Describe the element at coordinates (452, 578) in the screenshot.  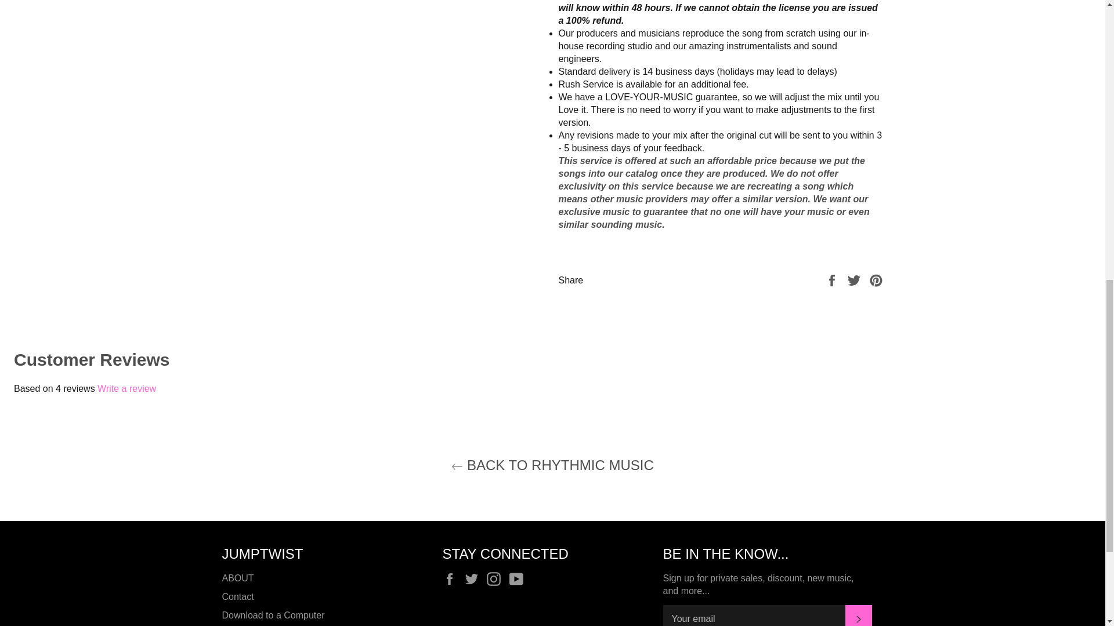
I see `Jumptwist  on Facebook` at that location.